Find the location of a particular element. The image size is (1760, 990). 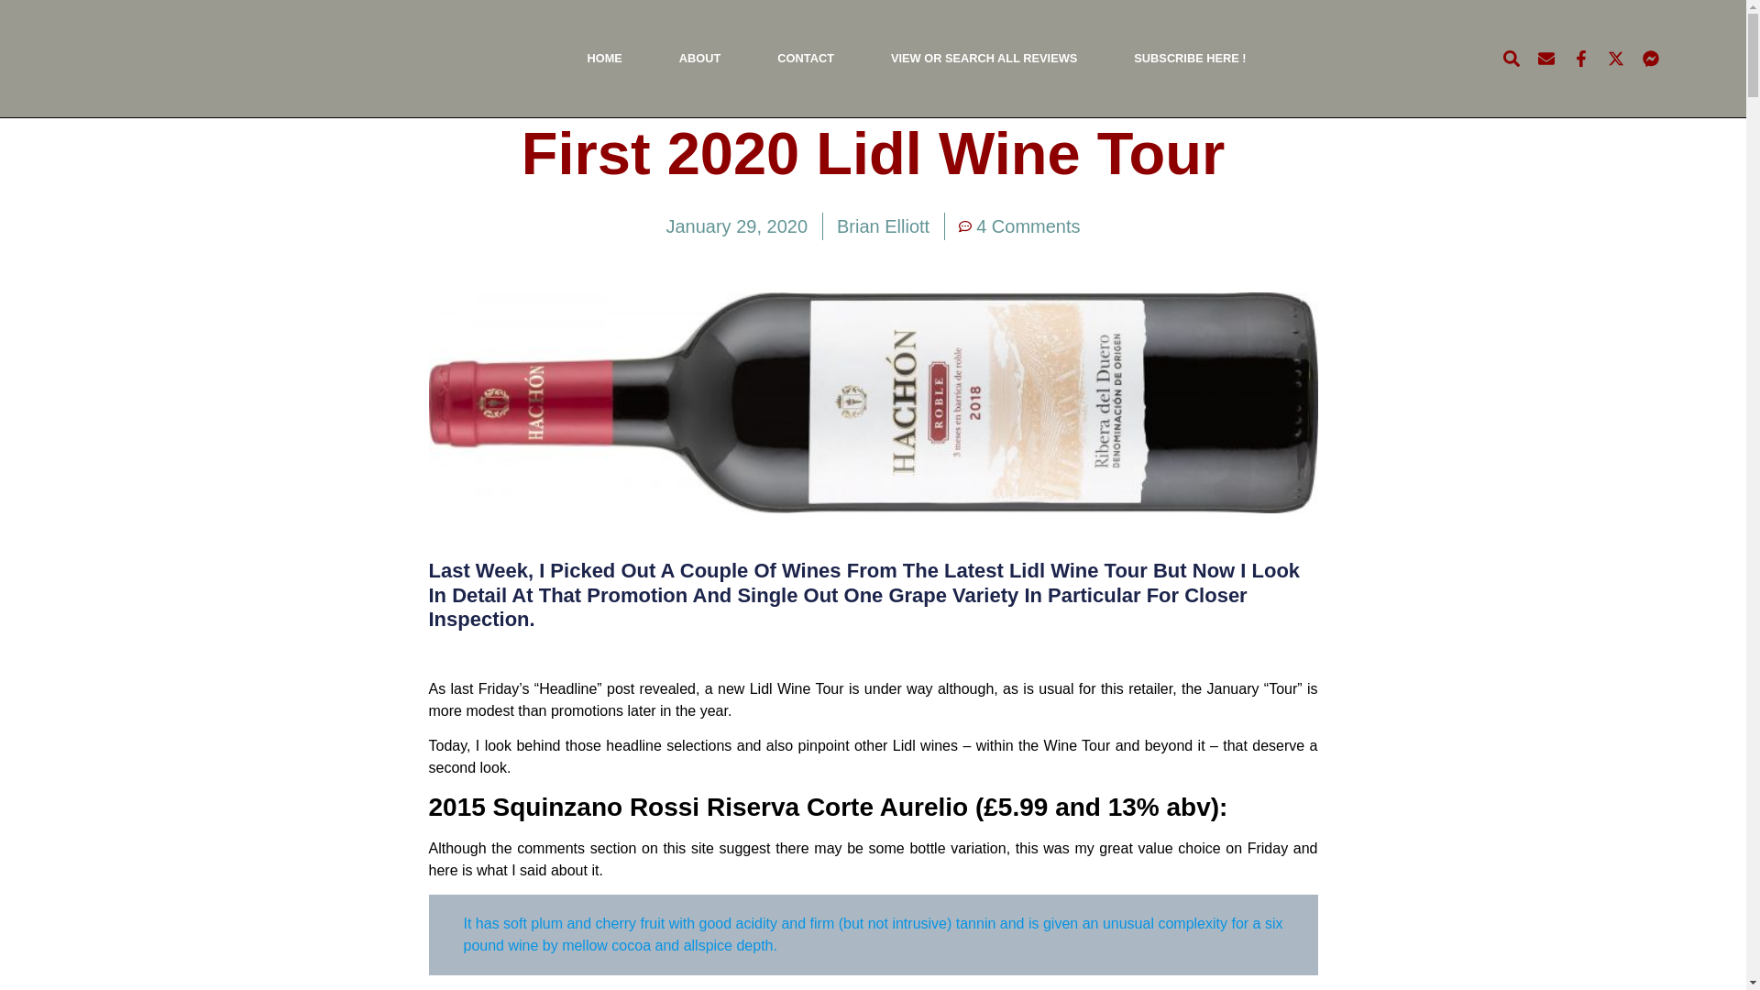

VIEW OR SEARCH ALL REVIEWS is located at coordinates (983, 58).